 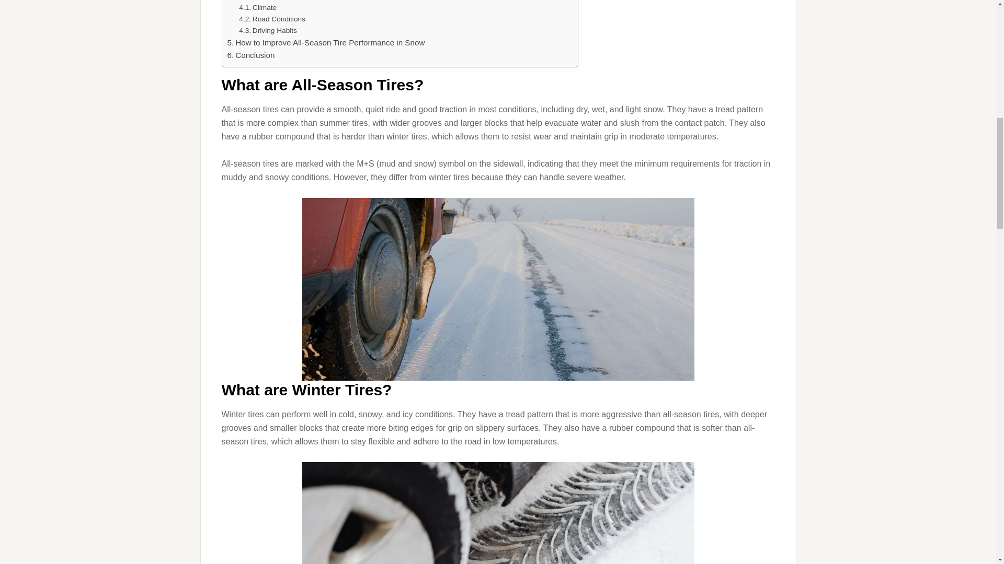 I want to click on When to Use All-Season Tires in Snow, so click(x=299, y=1).